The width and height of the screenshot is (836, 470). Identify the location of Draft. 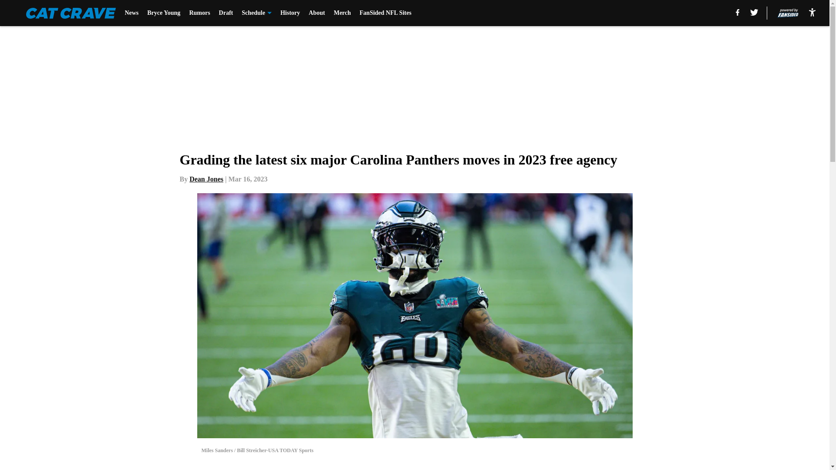
(226, 13).